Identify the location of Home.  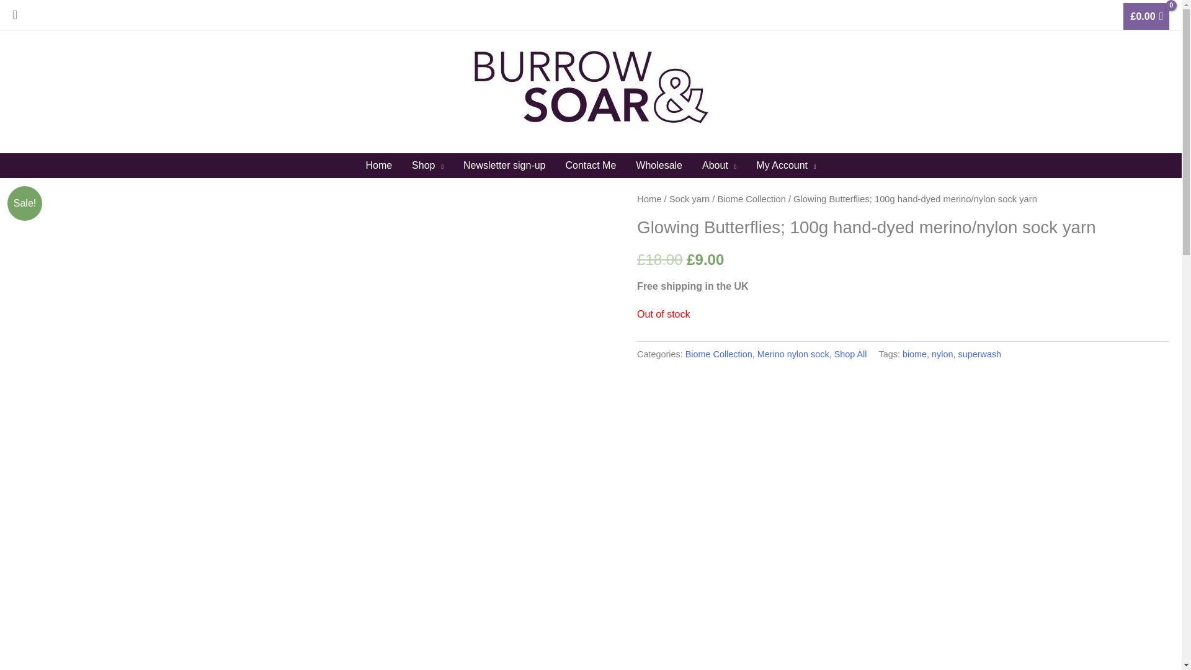
(378, 166).